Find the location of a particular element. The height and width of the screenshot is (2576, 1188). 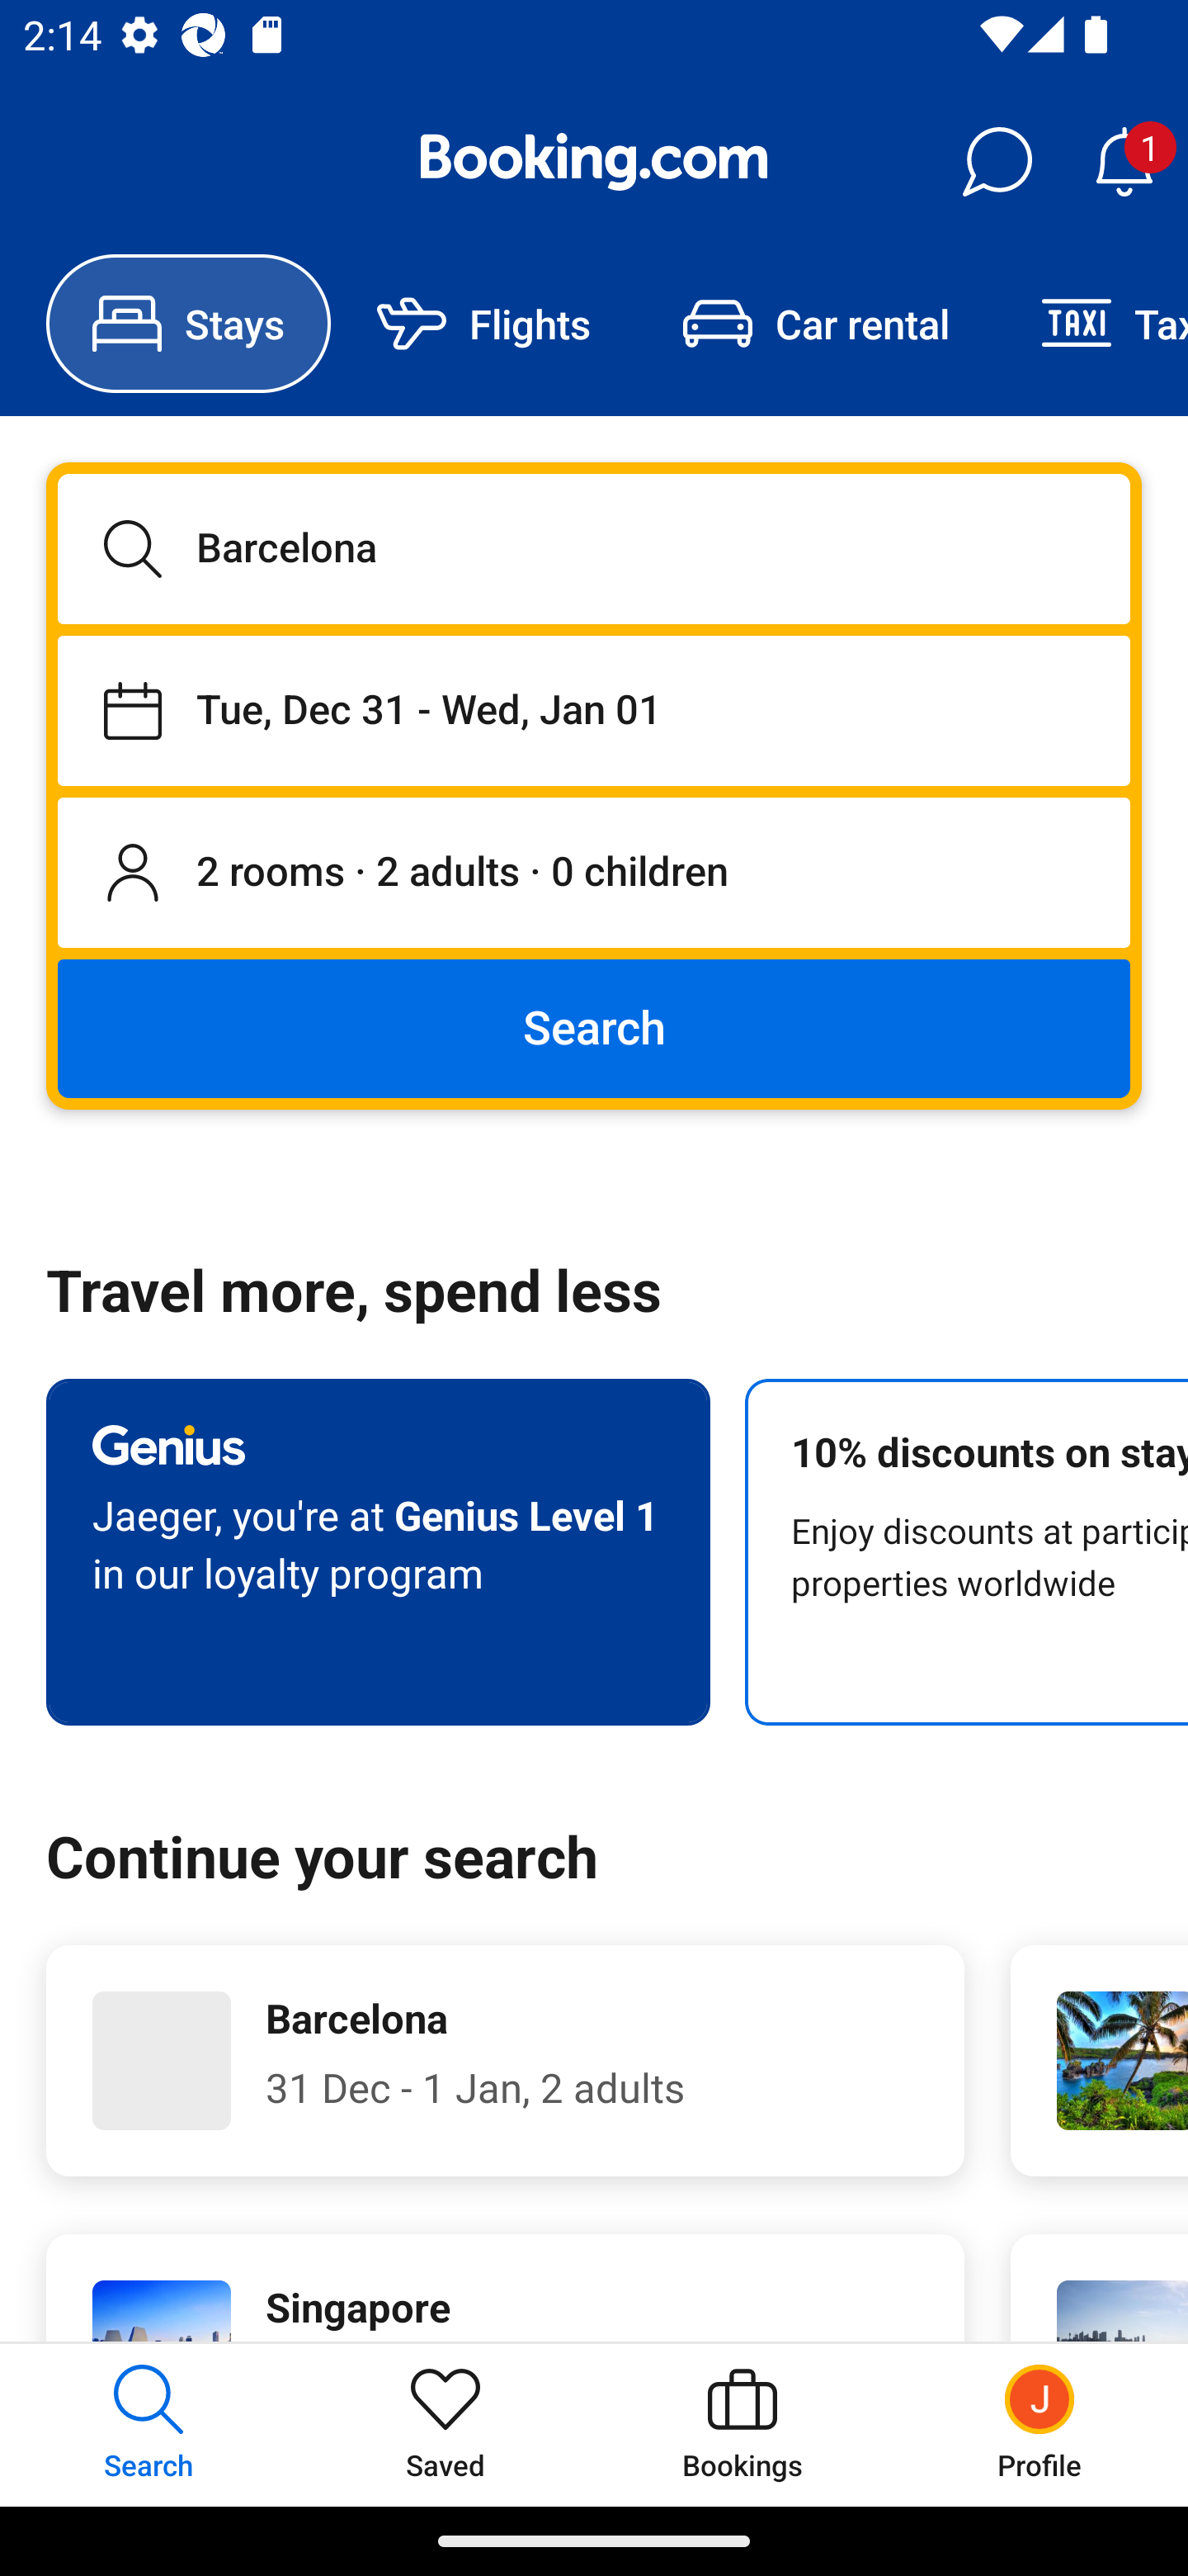

Car rental is located at coordinates (815, 324).